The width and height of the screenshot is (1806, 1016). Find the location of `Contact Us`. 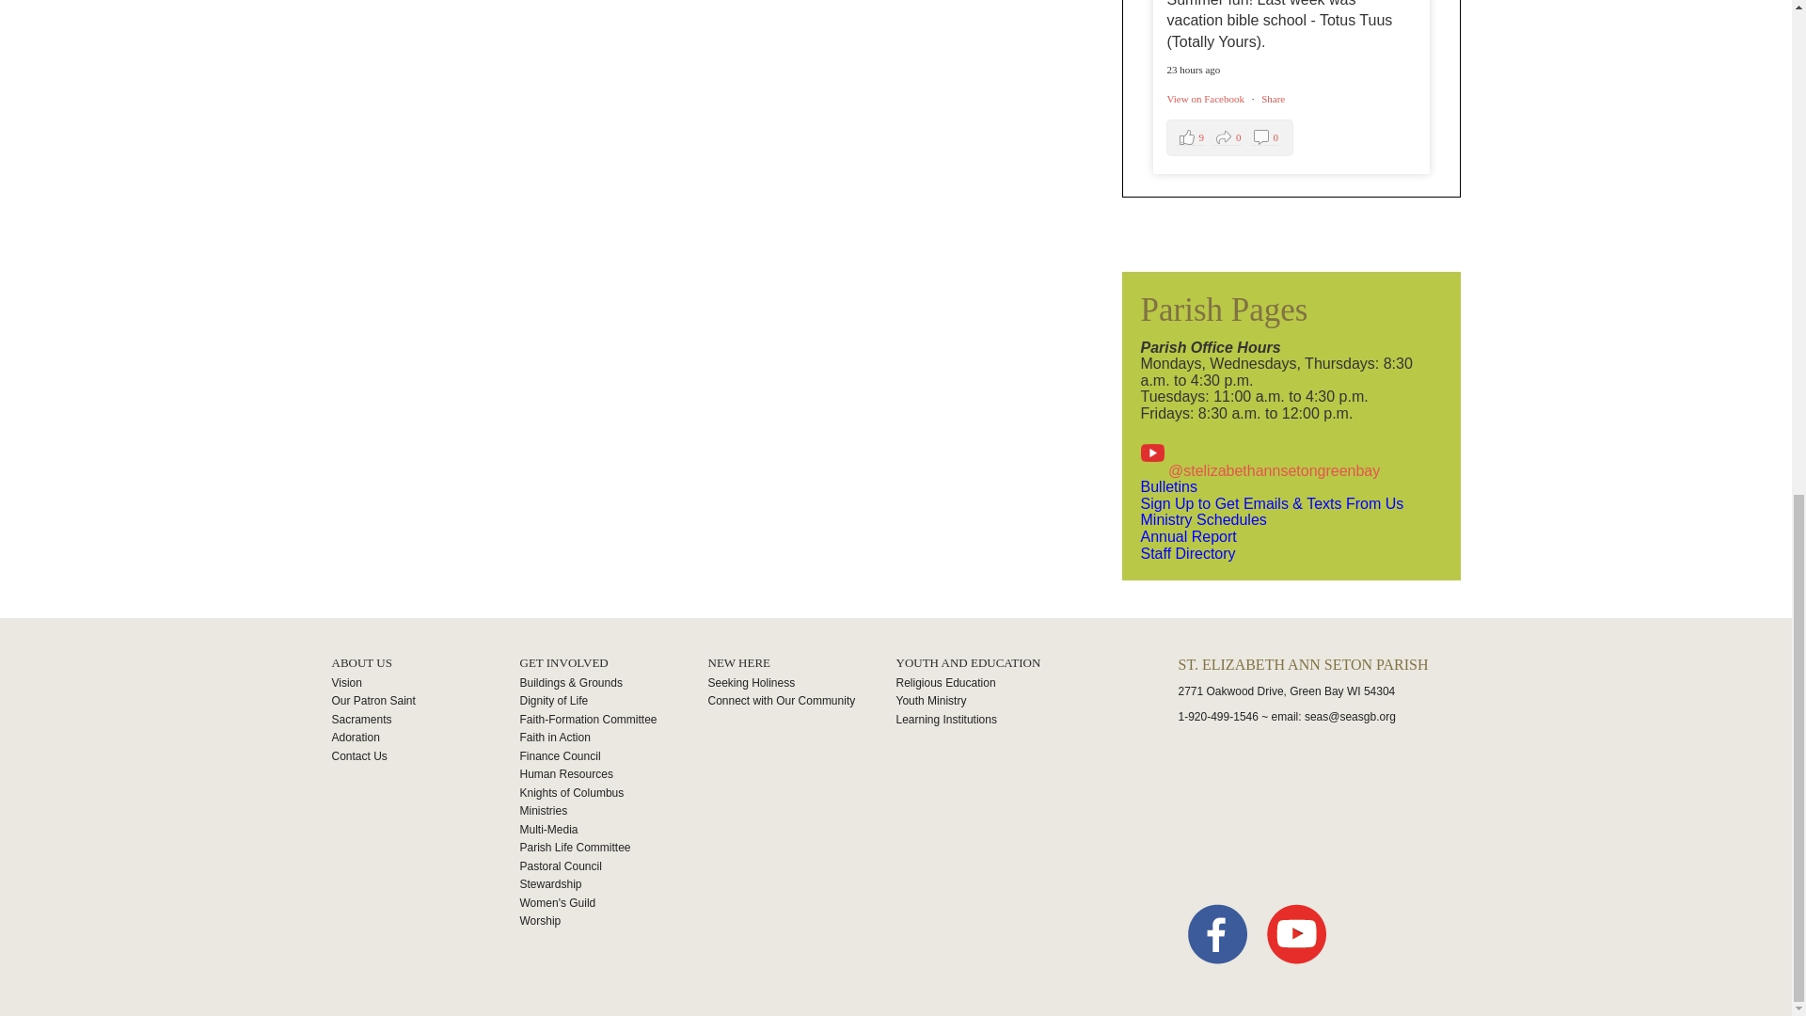

Contact Us is located at coordinates (425, 738).